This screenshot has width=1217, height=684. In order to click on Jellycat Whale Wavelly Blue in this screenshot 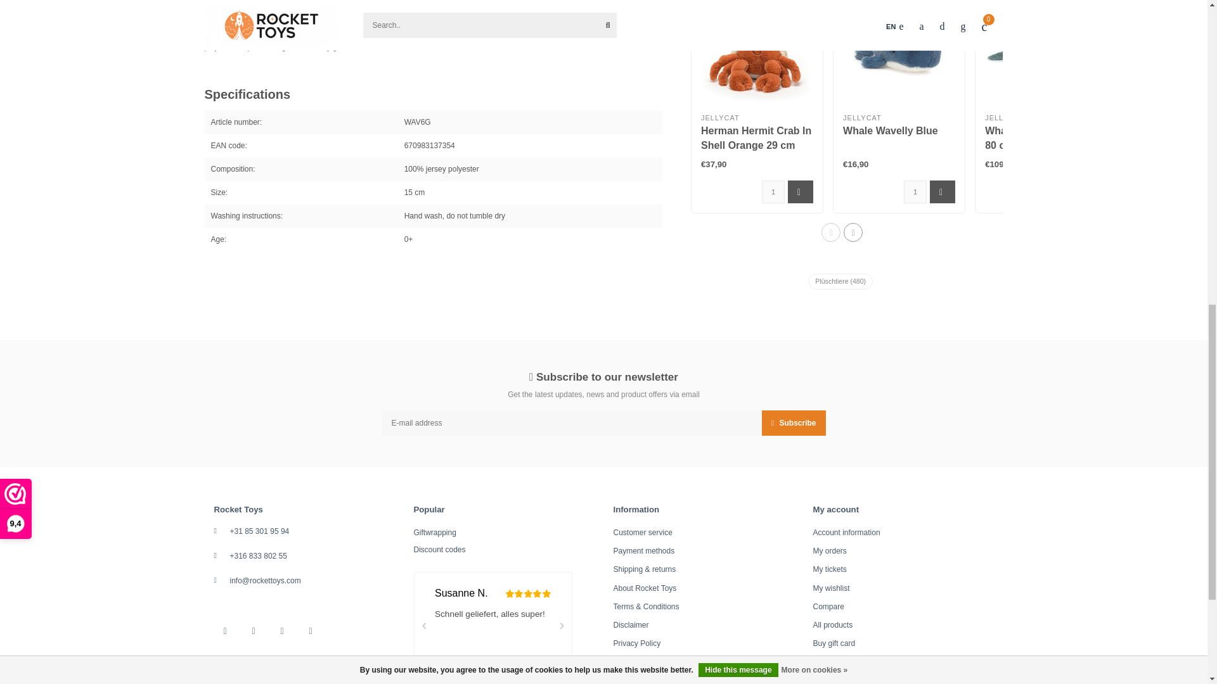, I will do `click(891, 130)`.